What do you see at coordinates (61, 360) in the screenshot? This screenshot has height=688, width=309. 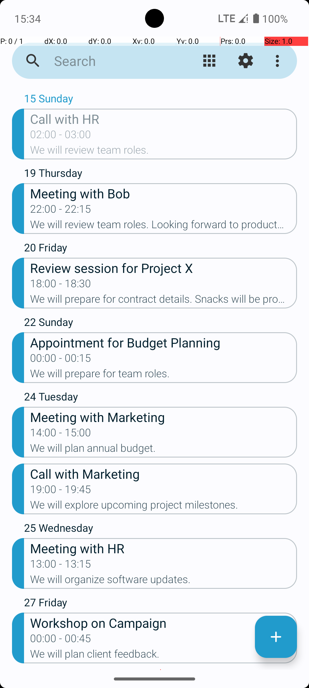 I see `00:00 - 00:15` at bounding box center [61, 360].